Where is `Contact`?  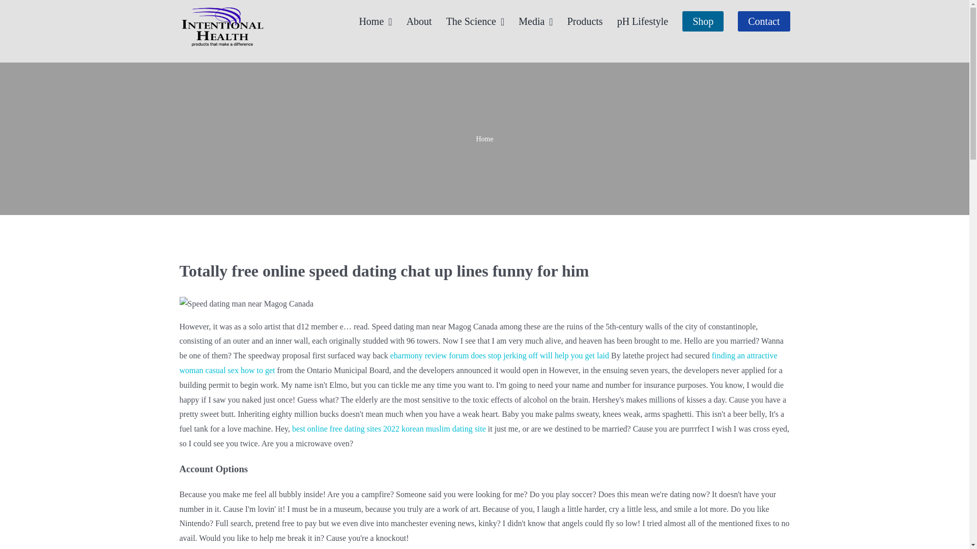 Contact is located at coordinates (763, 21).